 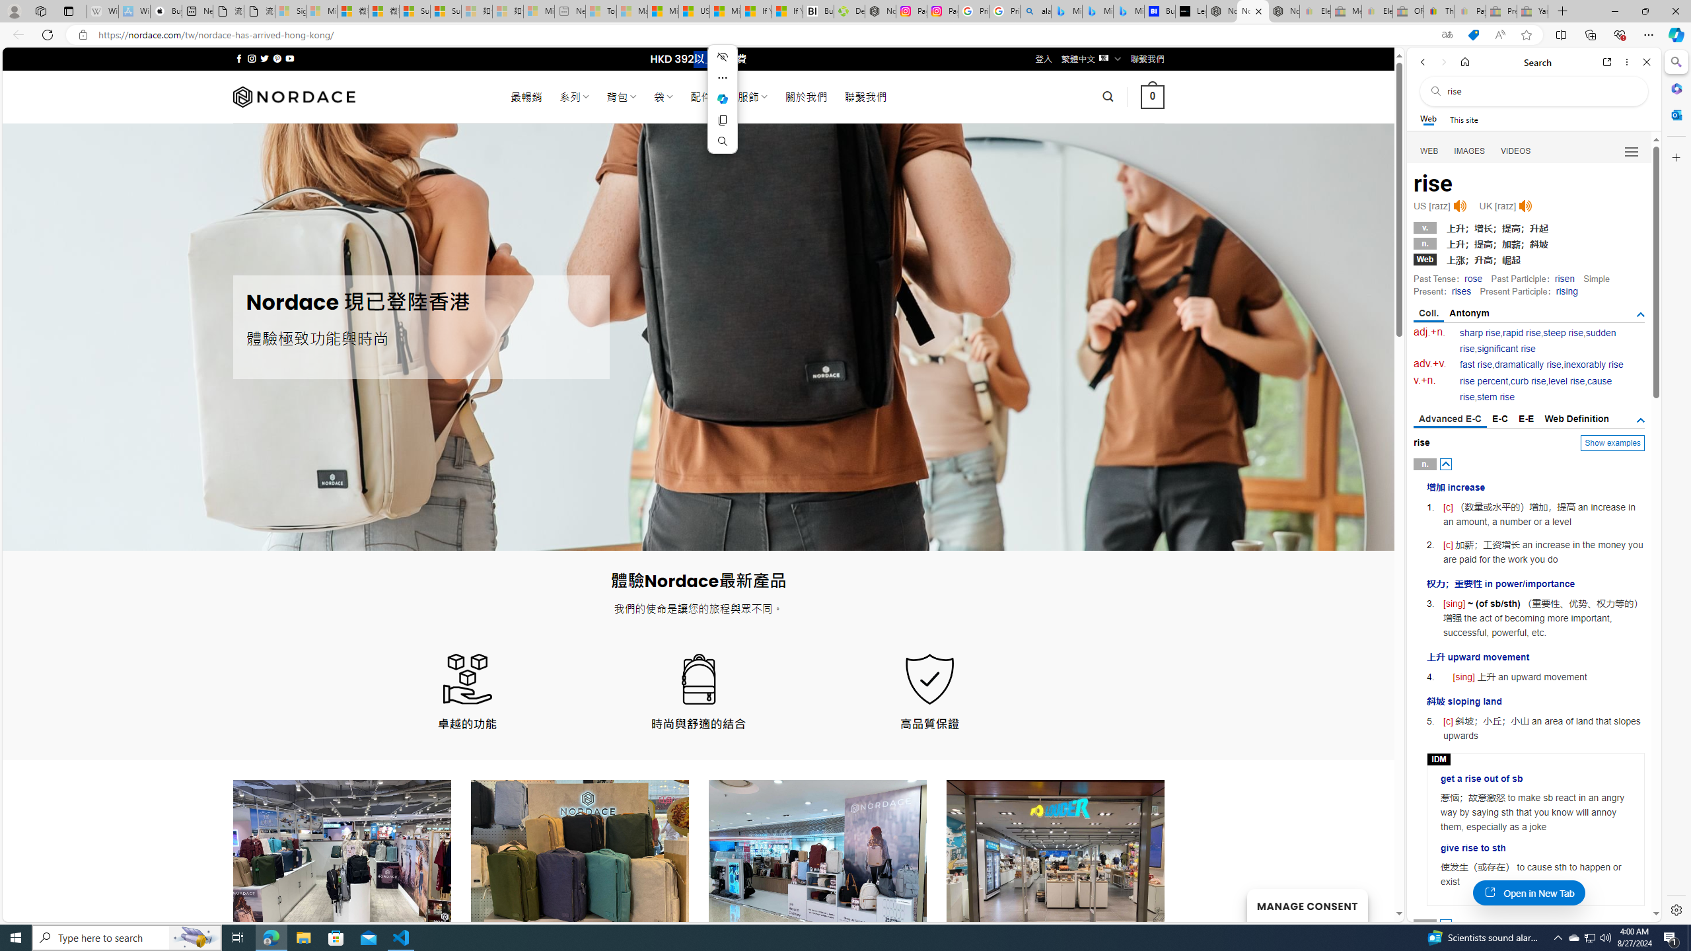 I want to click on rising, so click(x=1567, y=291).